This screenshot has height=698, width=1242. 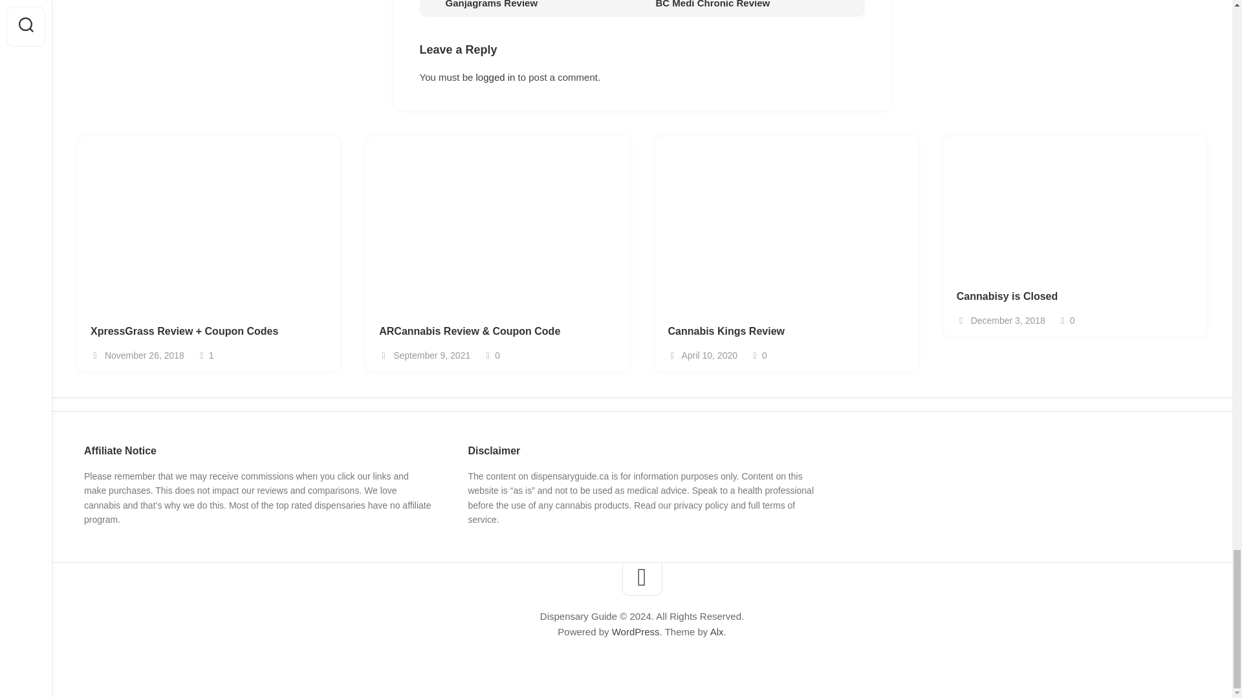 I want to click on 1, so click(x=206, y=355).